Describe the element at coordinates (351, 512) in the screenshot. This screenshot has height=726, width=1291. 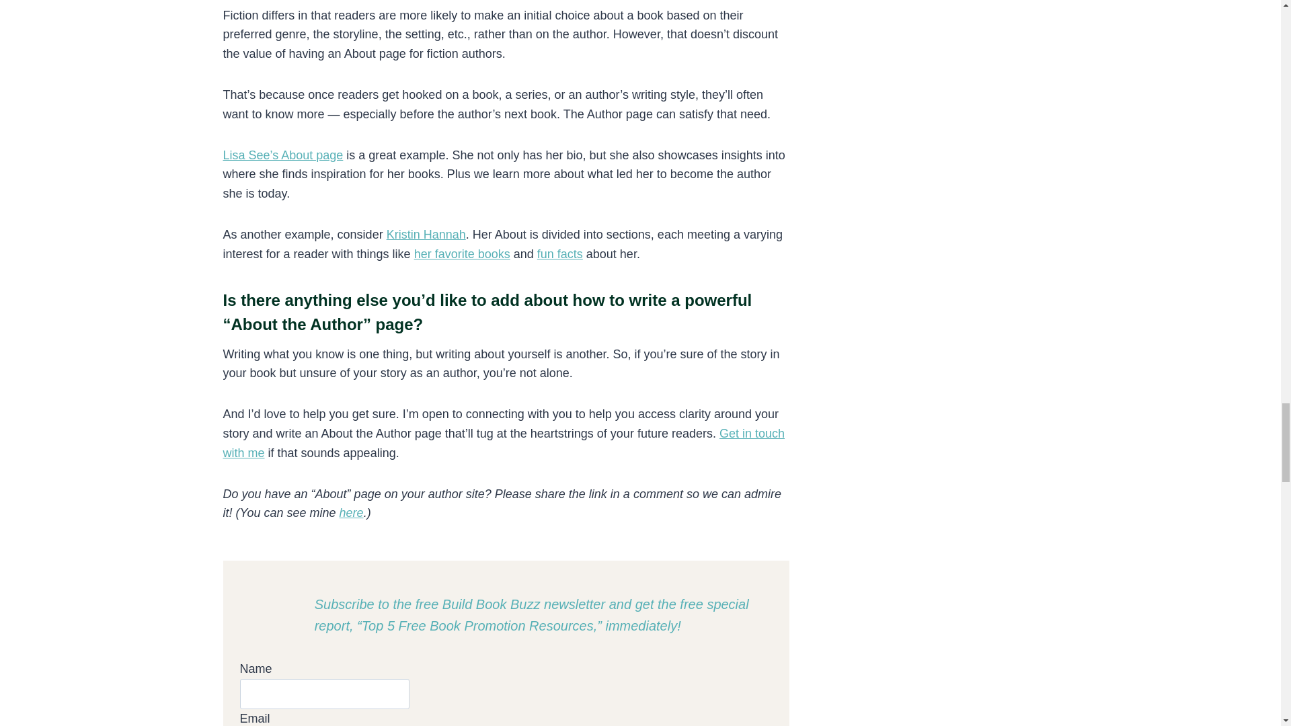
I see `here` at that location.